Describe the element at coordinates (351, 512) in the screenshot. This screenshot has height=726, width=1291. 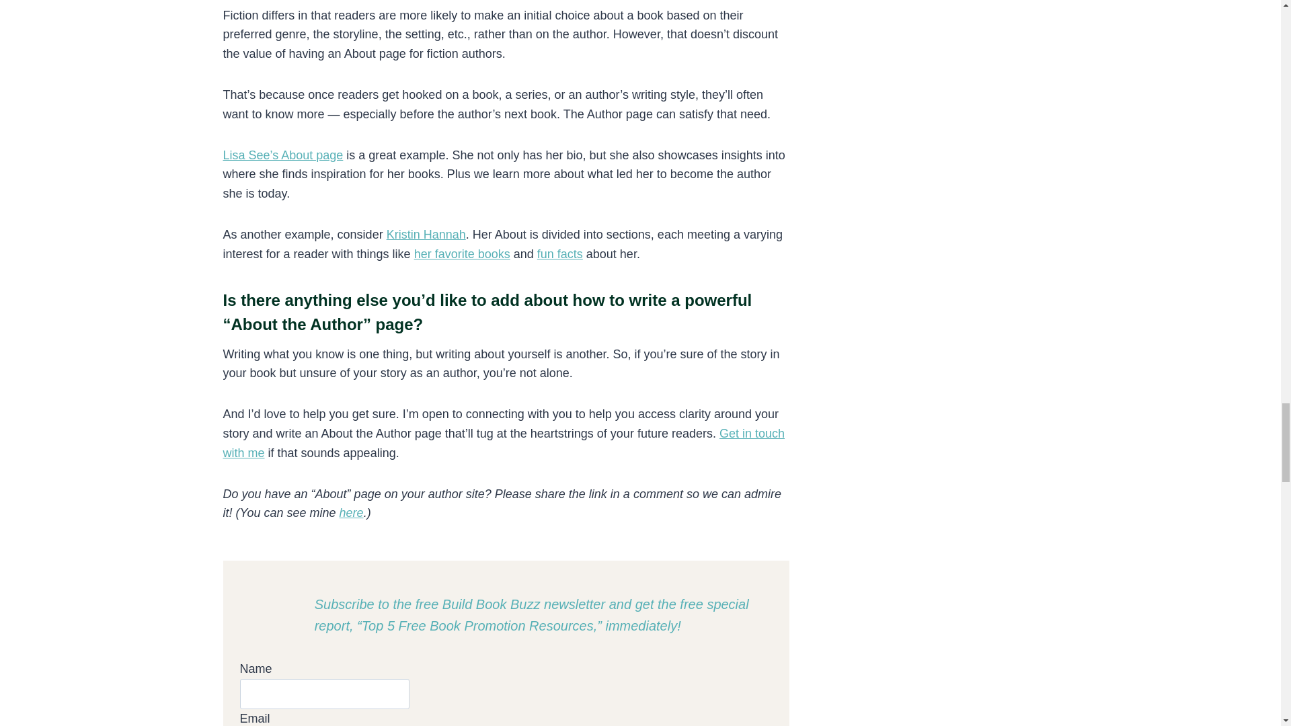
I see `here` at that location.